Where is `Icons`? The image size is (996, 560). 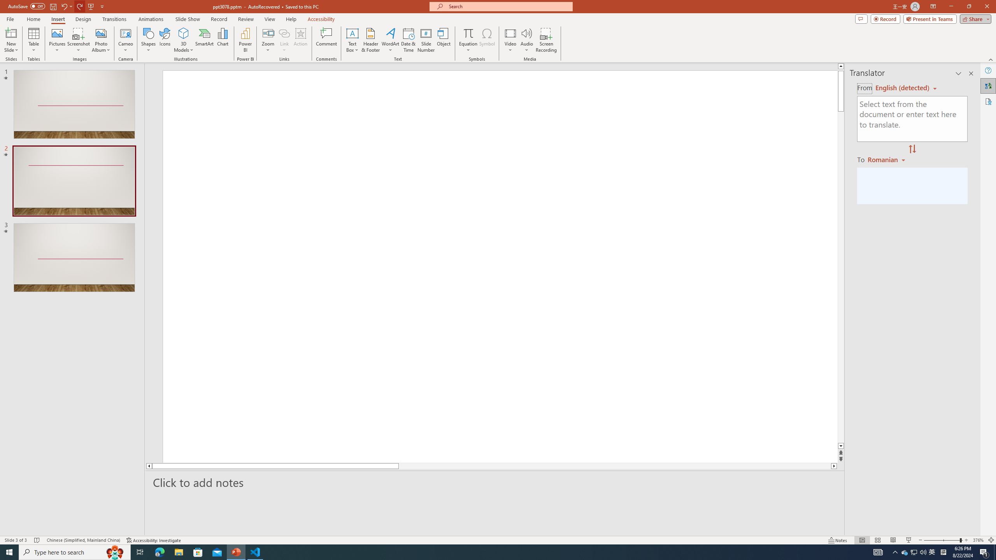
Icons is located at coordinates (165, 40).